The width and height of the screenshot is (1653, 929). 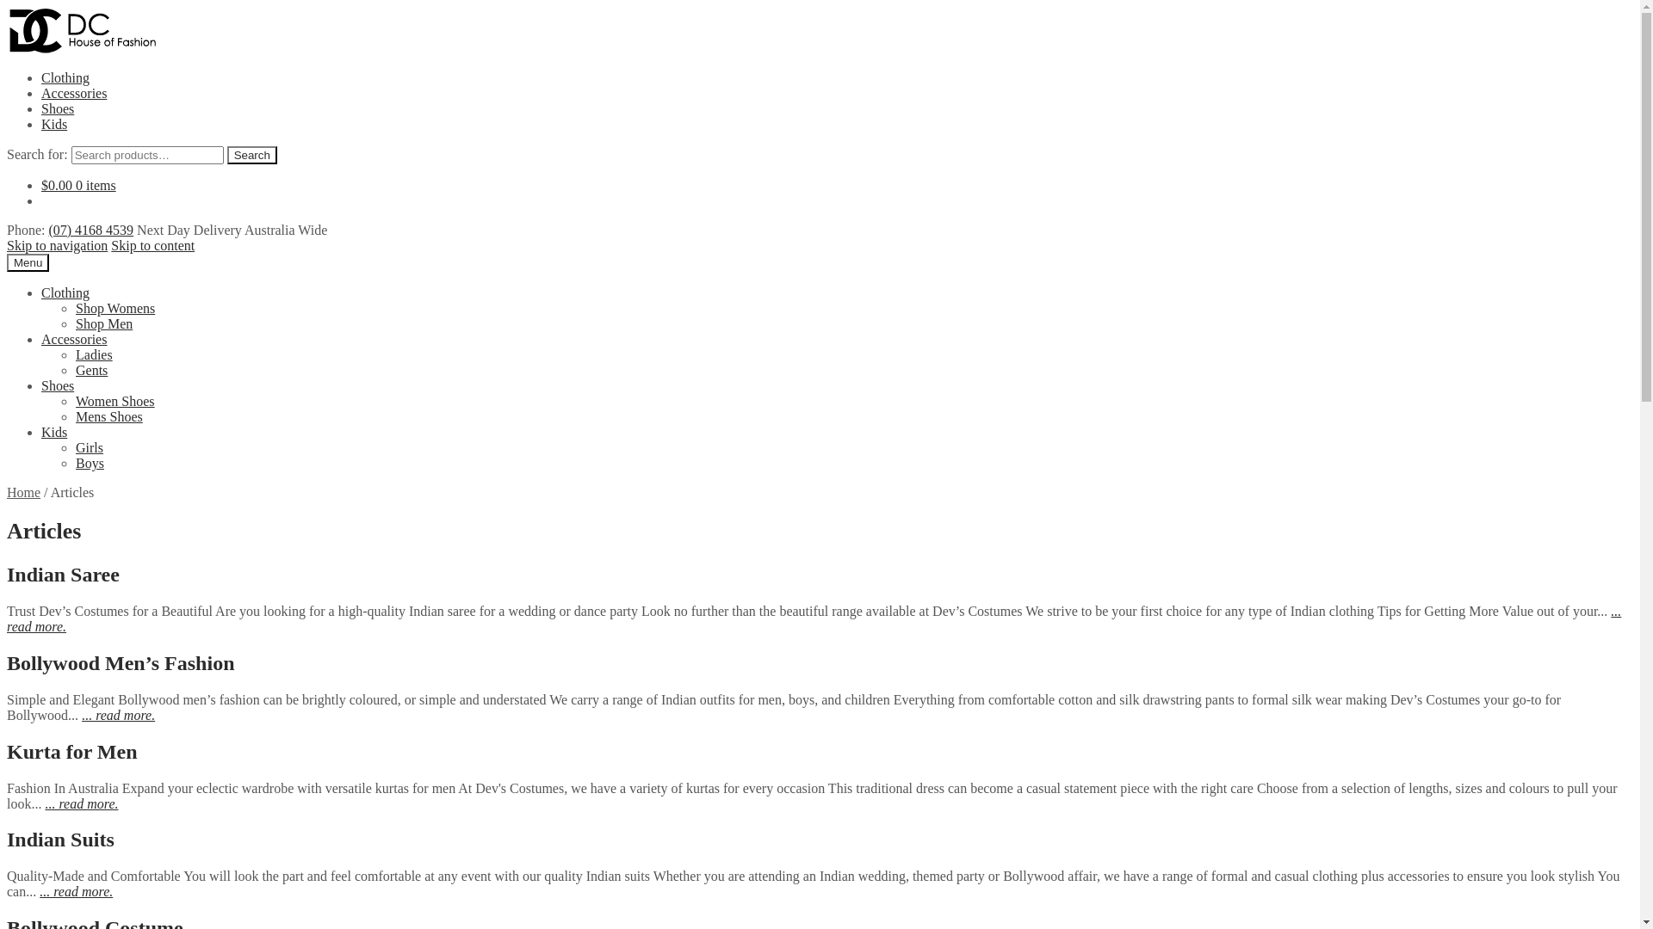 I want to click on Boys, so click(x=90, y=463).